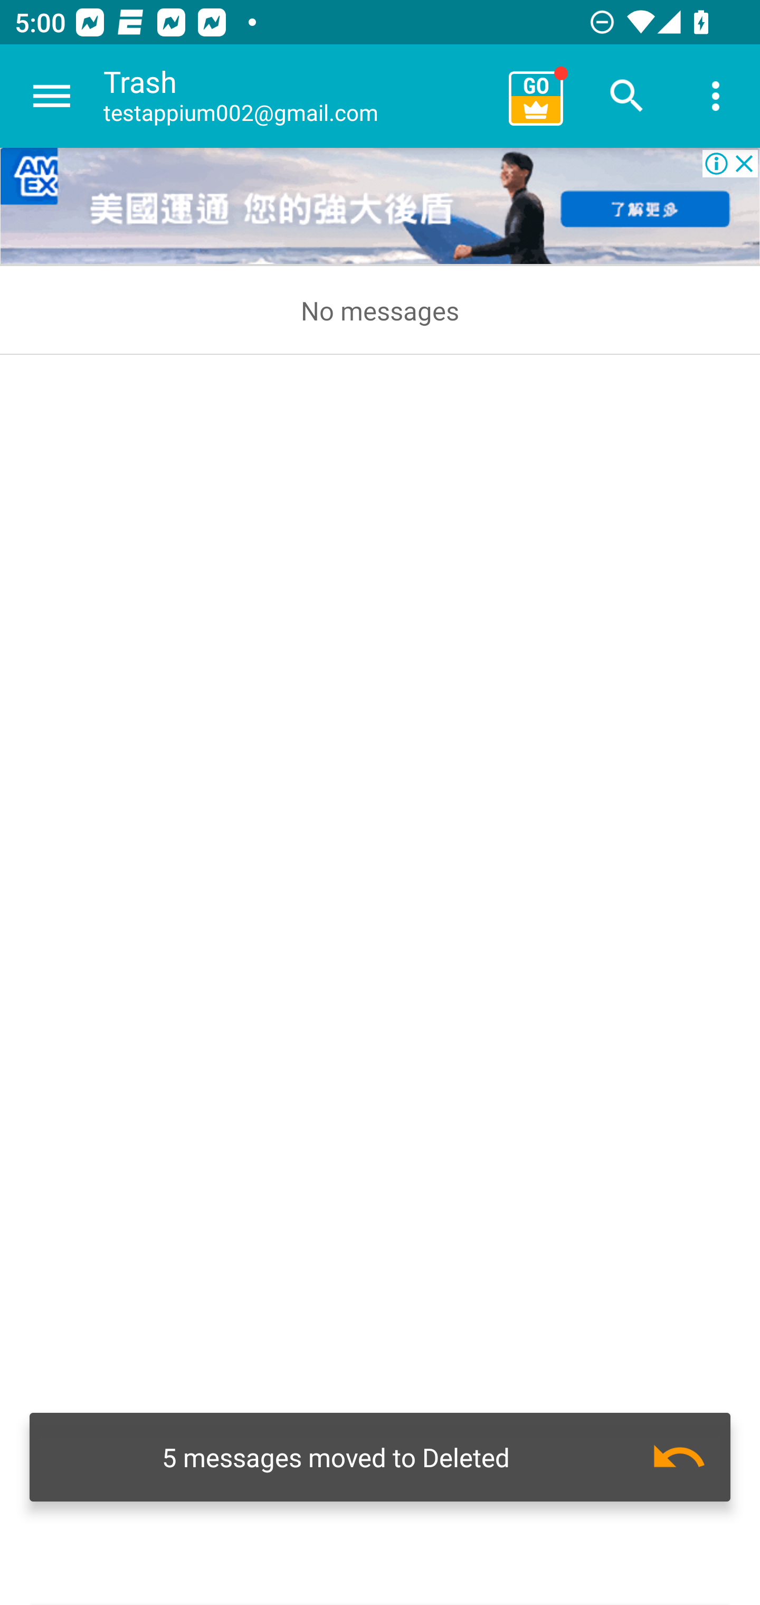 This screenshot has height=1605, width=760. Describe the element at coordinates (380, 310) in the screenshot. I see `No messages` at that location.